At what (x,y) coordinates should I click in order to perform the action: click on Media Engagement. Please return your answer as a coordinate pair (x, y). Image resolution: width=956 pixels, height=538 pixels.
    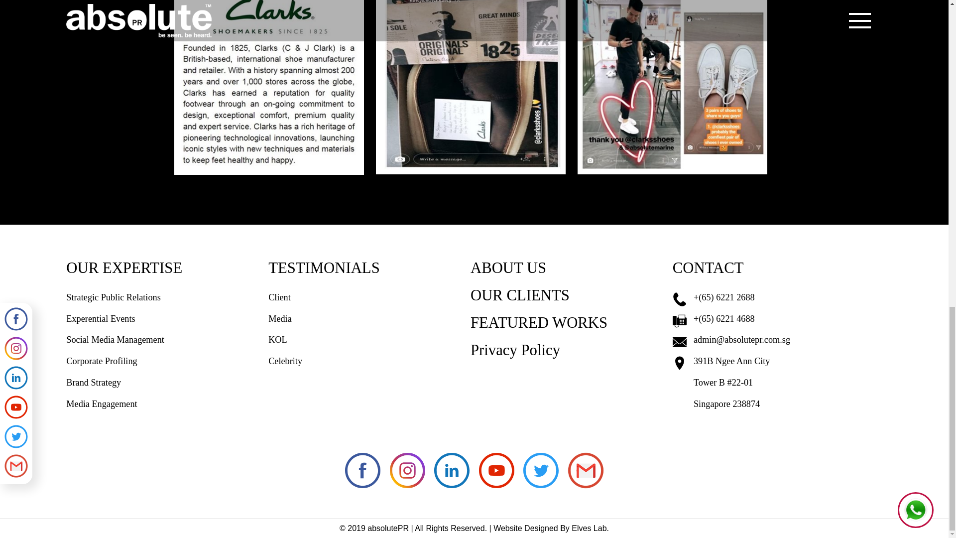
    Looking at the image, I should click on (165, 403).